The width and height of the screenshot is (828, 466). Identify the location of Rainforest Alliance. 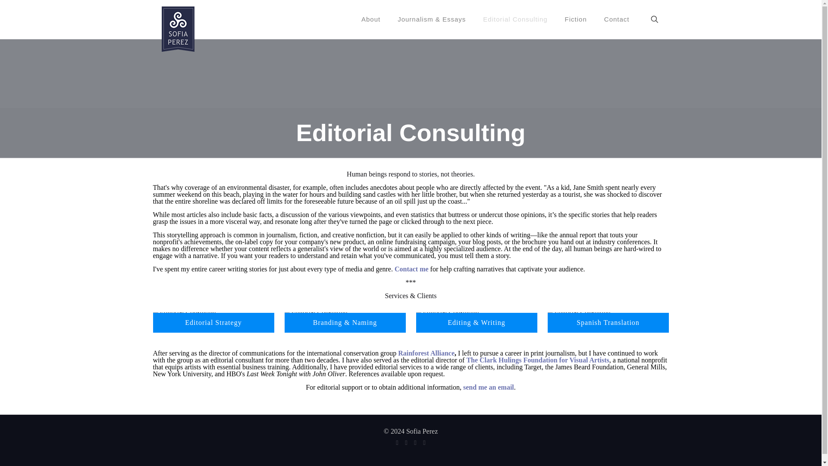
(426, 353).